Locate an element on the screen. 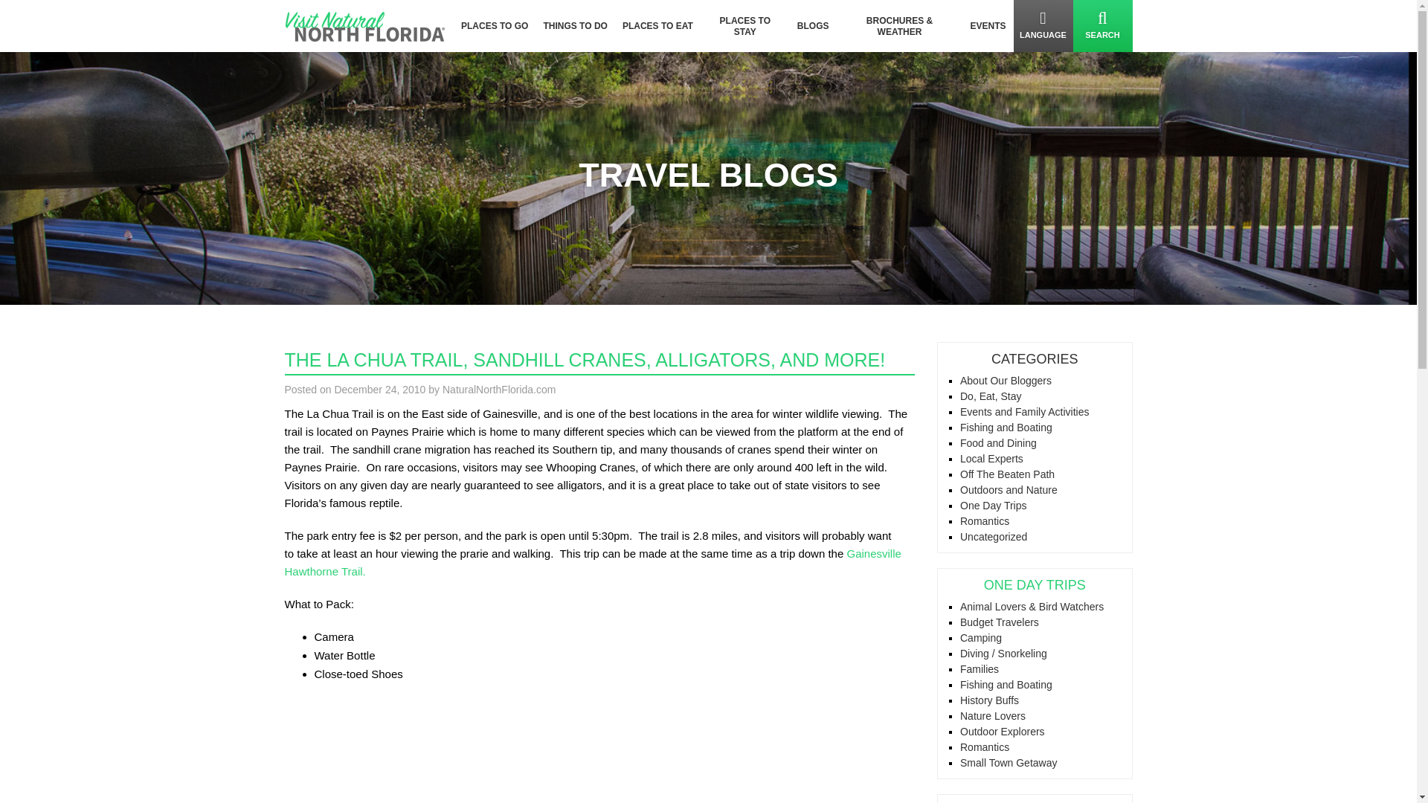  Places To Stay is located at coordinates (745, 26).